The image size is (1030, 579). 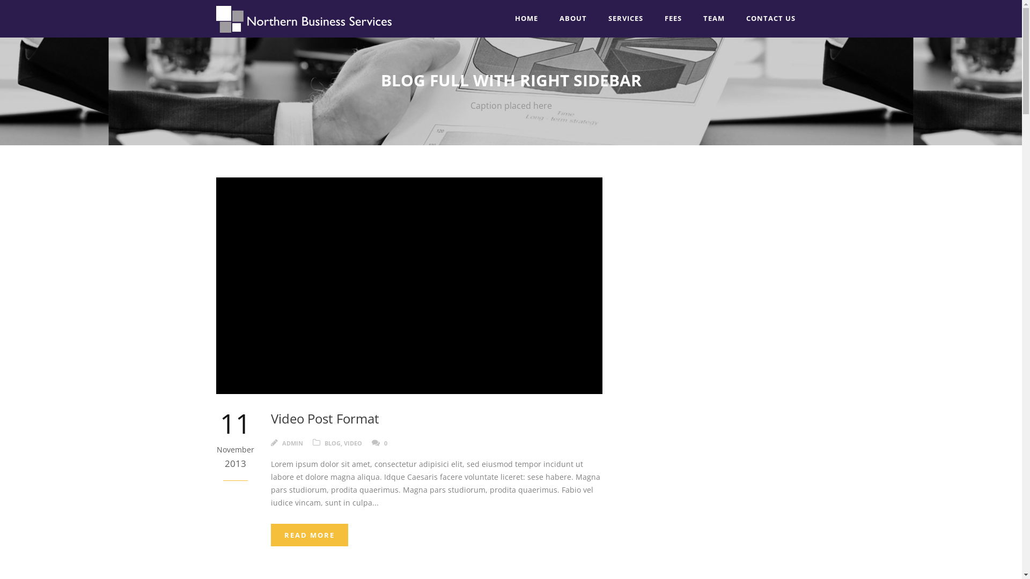 What do you see at coordinates (573, 18) in the screenshot?
I see `ABOUT` at bounding box center [573, 18].